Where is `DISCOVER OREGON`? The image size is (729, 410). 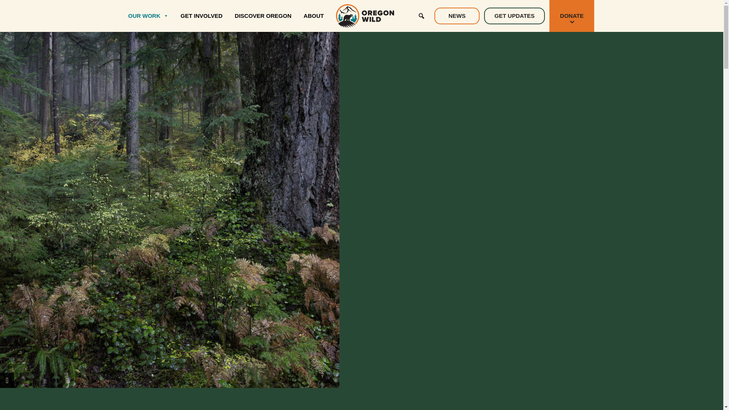 DISCOVER OREGON is located at coordinates (263, 16).